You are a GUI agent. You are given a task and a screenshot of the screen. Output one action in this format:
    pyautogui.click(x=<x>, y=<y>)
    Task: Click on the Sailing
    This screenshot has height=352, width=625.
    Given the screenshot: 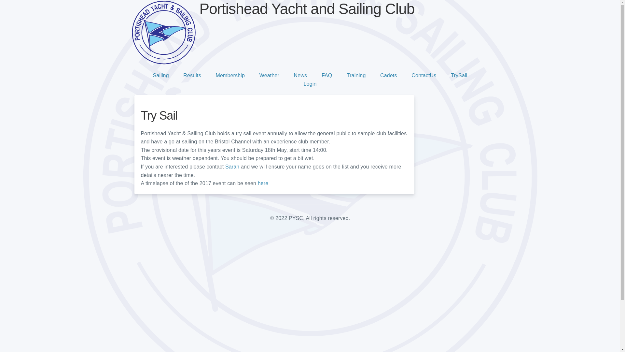 What is the action you would take?
    pyautogui.click(x=161, y=75)
    